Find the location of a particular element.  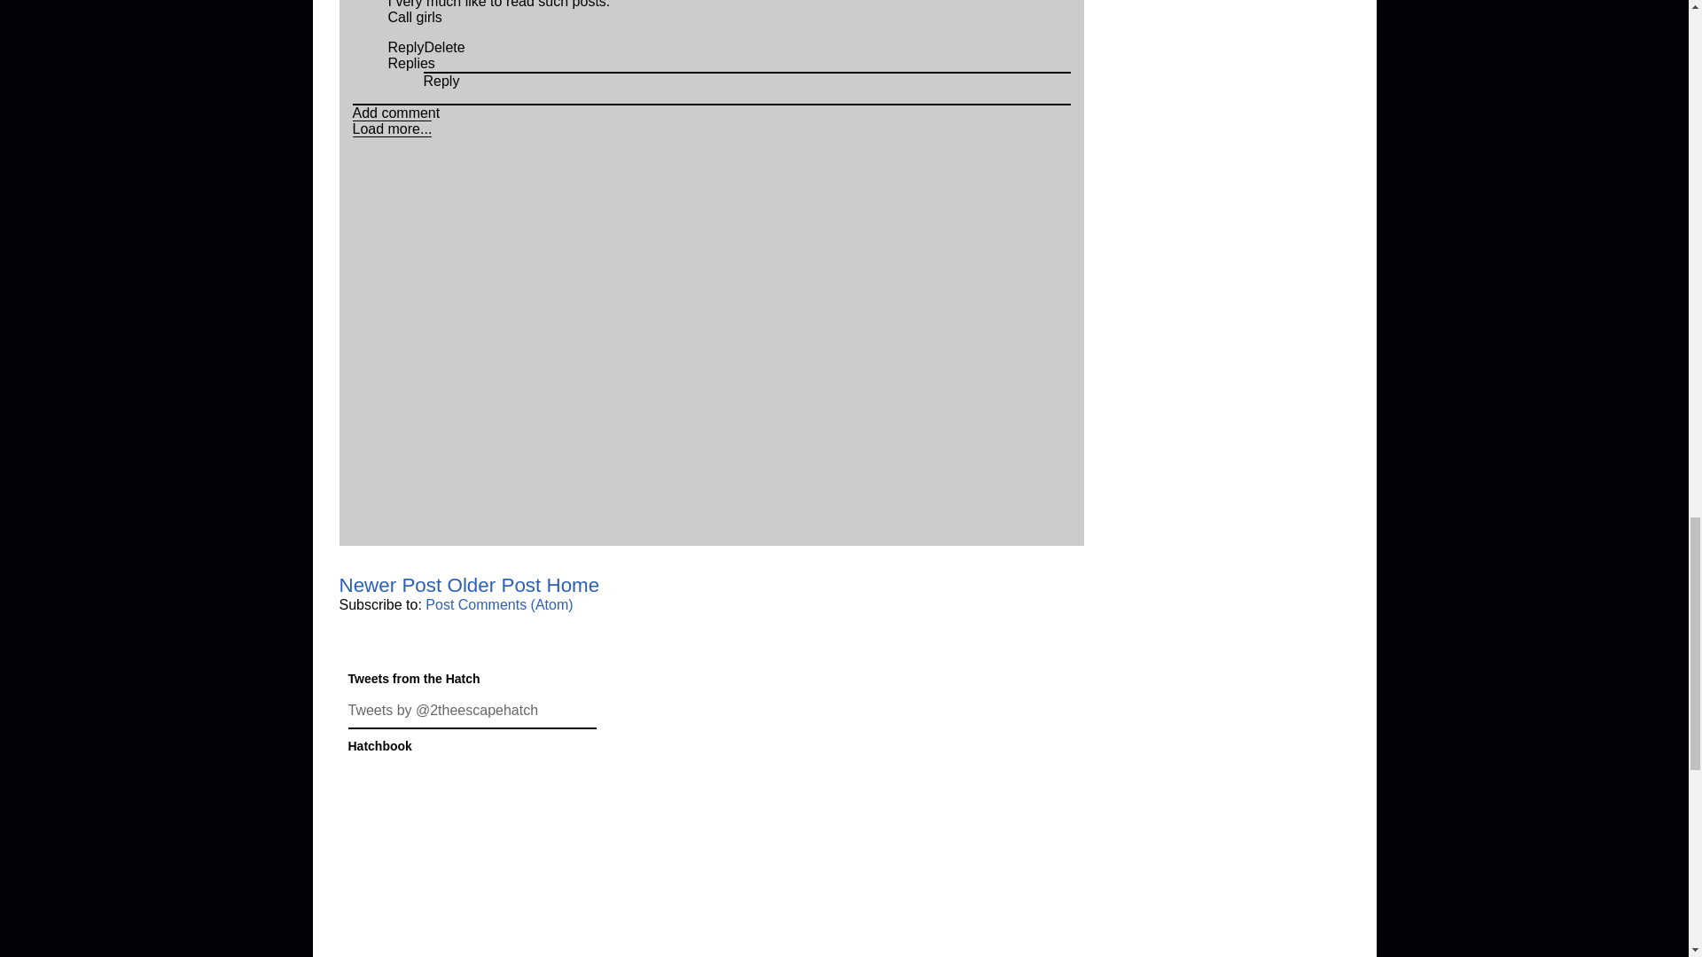

Newer Post is located at coordinates (390, 585).